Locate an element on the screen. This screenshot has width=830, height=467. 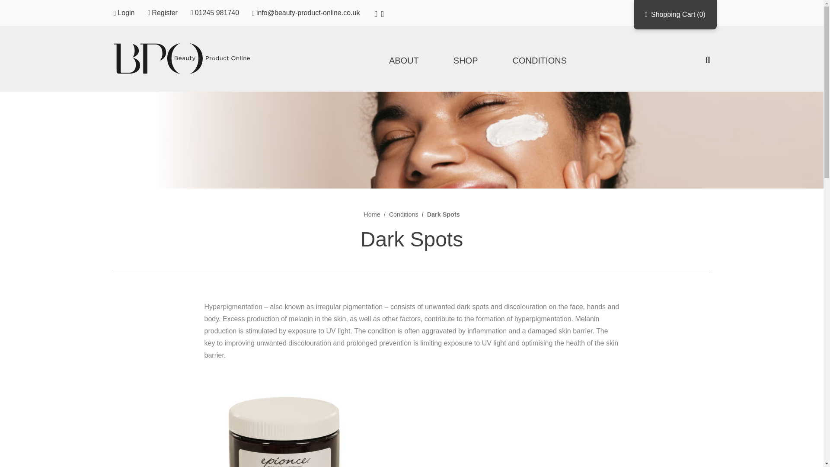
ABOUT is located at coordinates (404, 61).